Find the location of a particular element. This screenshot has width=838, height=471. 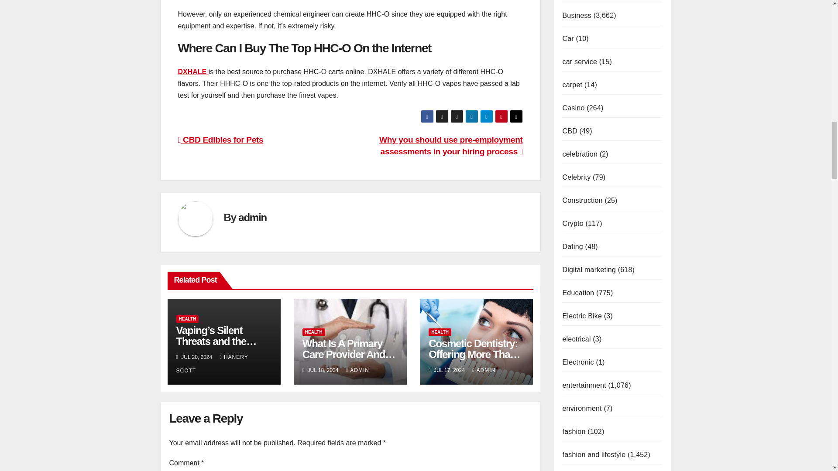

HEALTH is located at coordinates (188, 319).